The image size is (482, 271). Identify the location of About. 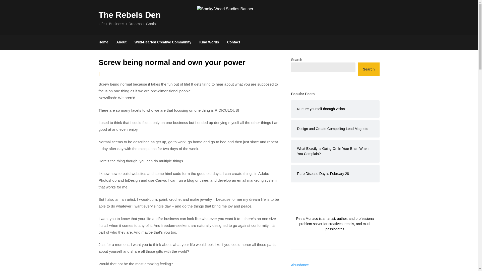
(121, 42).